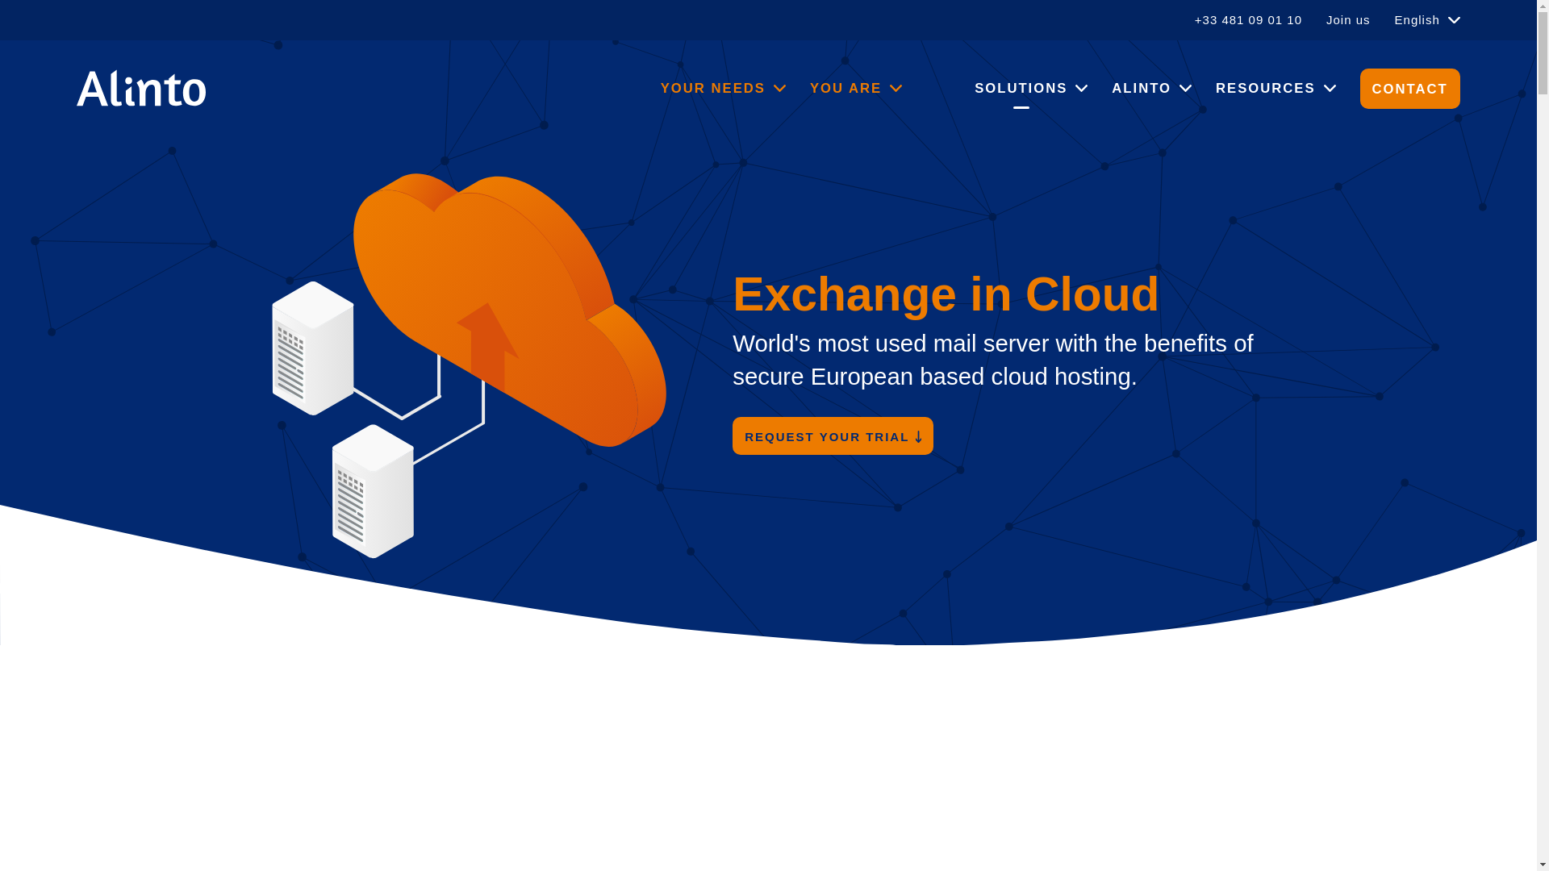 The width and height of the screenshot is (1549, 871). Describe the element at coordinates (1410, 88) in the screenshot. I see `CONTACT` at that location.